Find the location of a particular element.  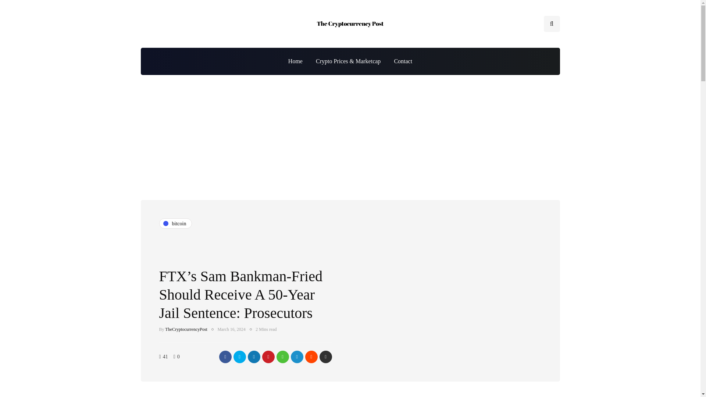

TheCryptocurrencyPost is located at coordinates (186, 329).